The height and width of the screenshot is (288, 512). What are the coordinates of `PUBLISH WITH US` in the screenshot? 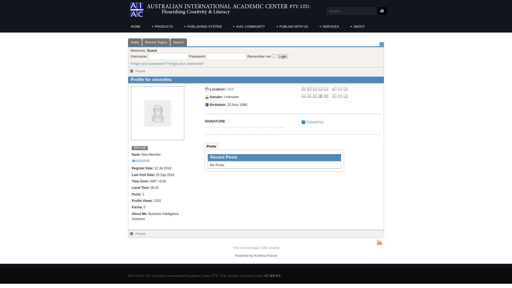 It's located at (292, 27).